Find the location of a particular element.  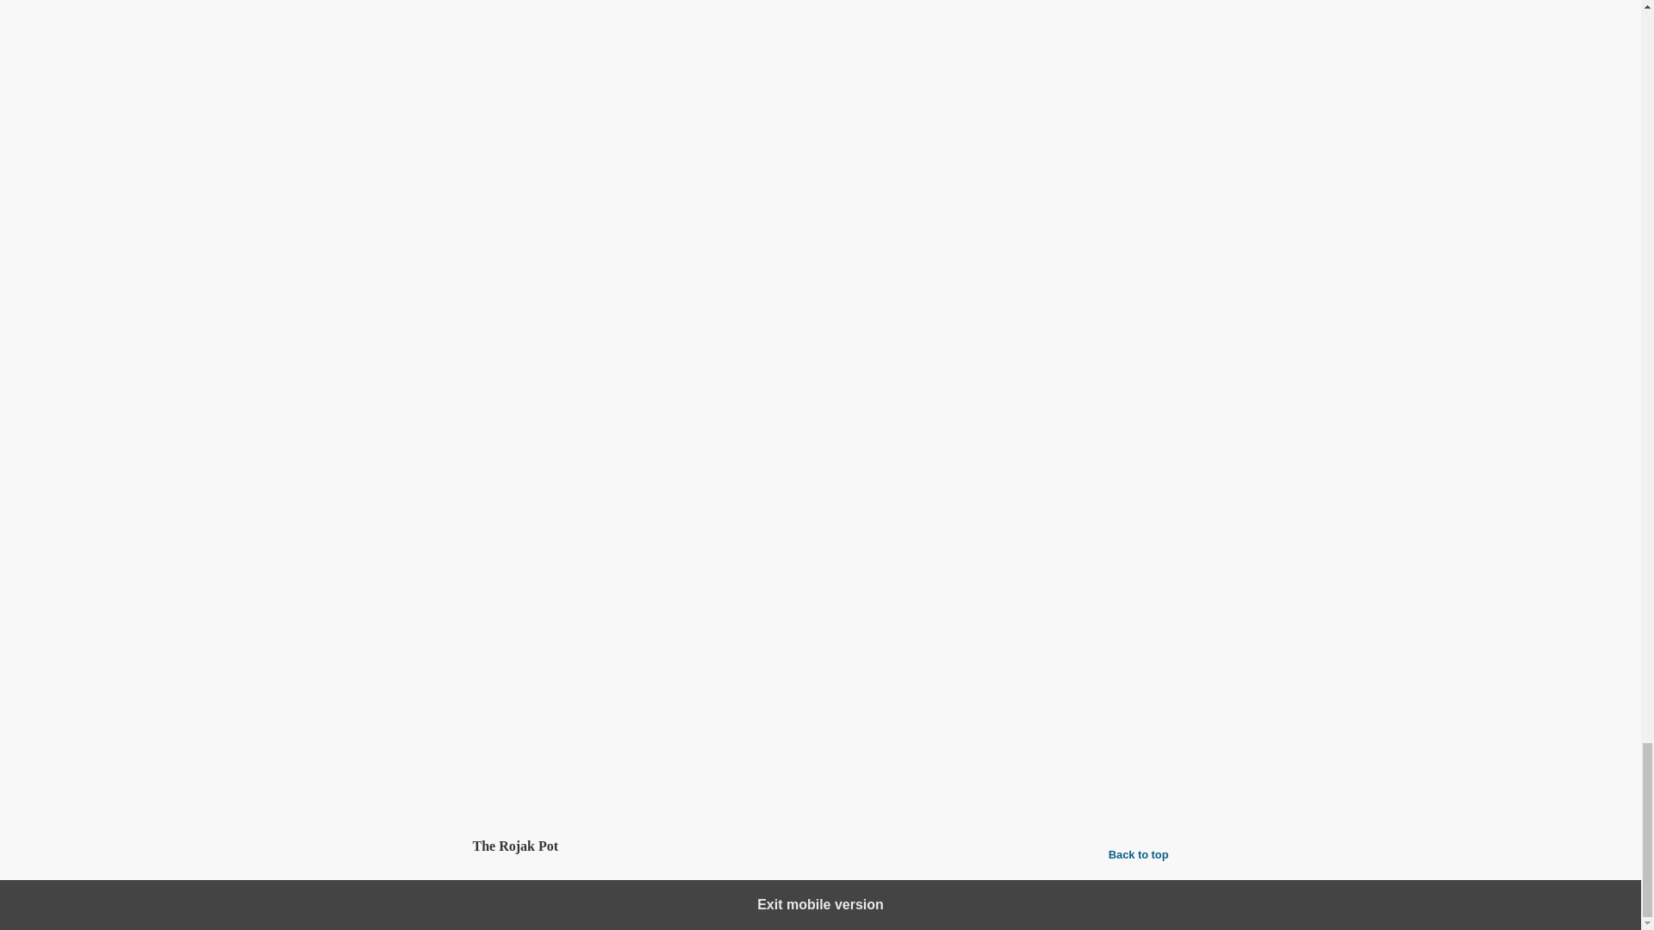

Malaysia Brakes On Quarantine-Free International Travel! is located at coordinates (662, 449).